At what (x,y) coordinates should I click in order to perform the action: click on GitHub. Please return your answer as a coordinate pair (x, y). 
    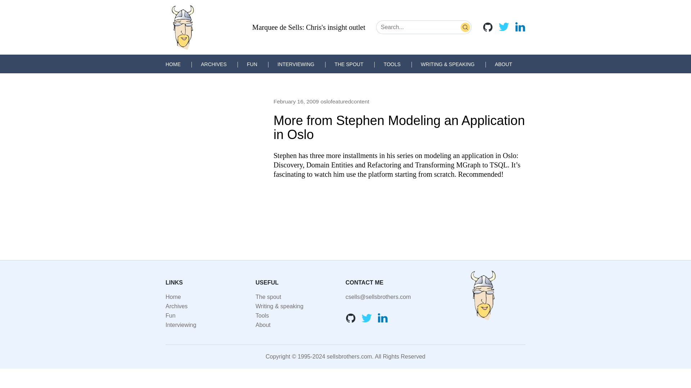
    Looking at the image, I should click on (488, 27).